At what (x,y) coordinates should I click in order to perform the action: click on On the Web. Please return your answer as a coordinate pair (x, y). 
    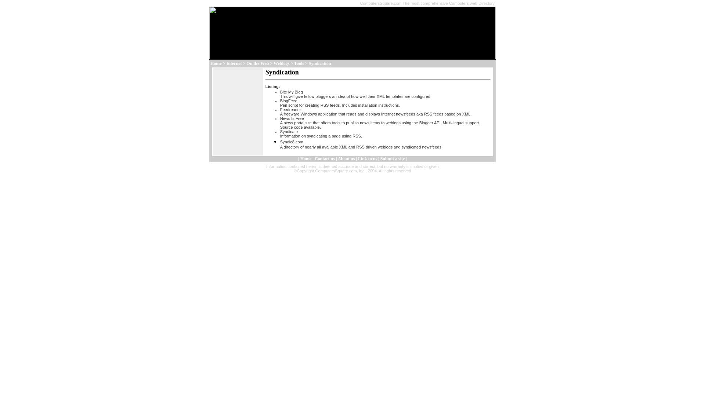
    Looking at the image, I should click on (258, 63).